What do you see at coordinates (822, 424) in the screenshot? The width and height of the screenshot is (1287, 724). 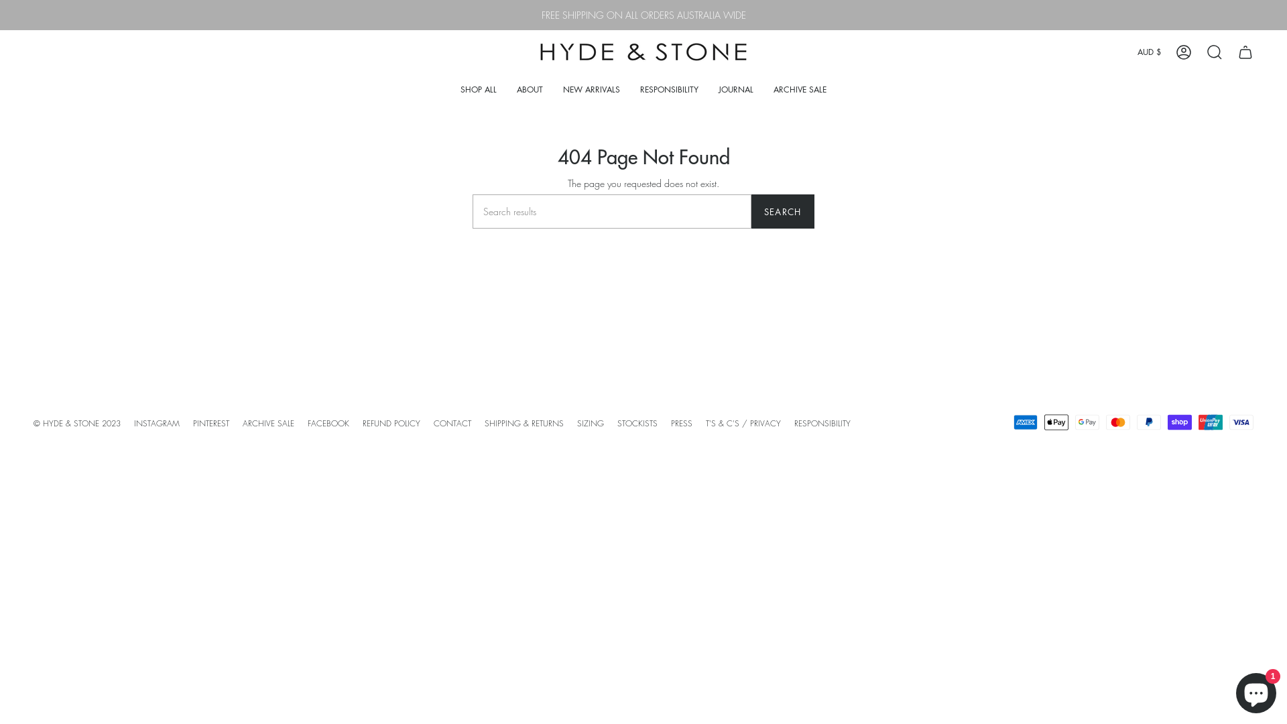 I see `RESPONSIBILITY` at bounding box center [822, 424].